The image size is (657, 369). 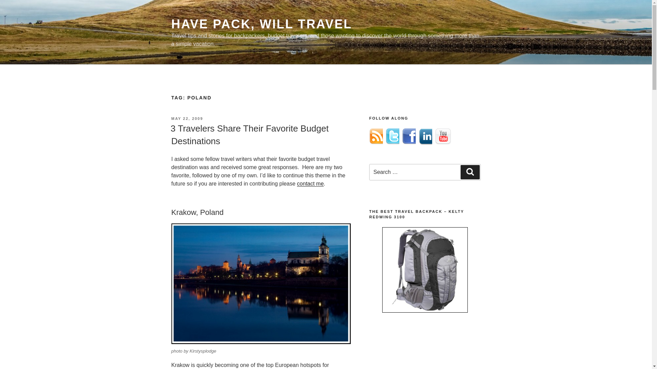 What do you see at coordinates (470, 172) in the screenshot?
I see `Search` at bounding box center [470, 172].